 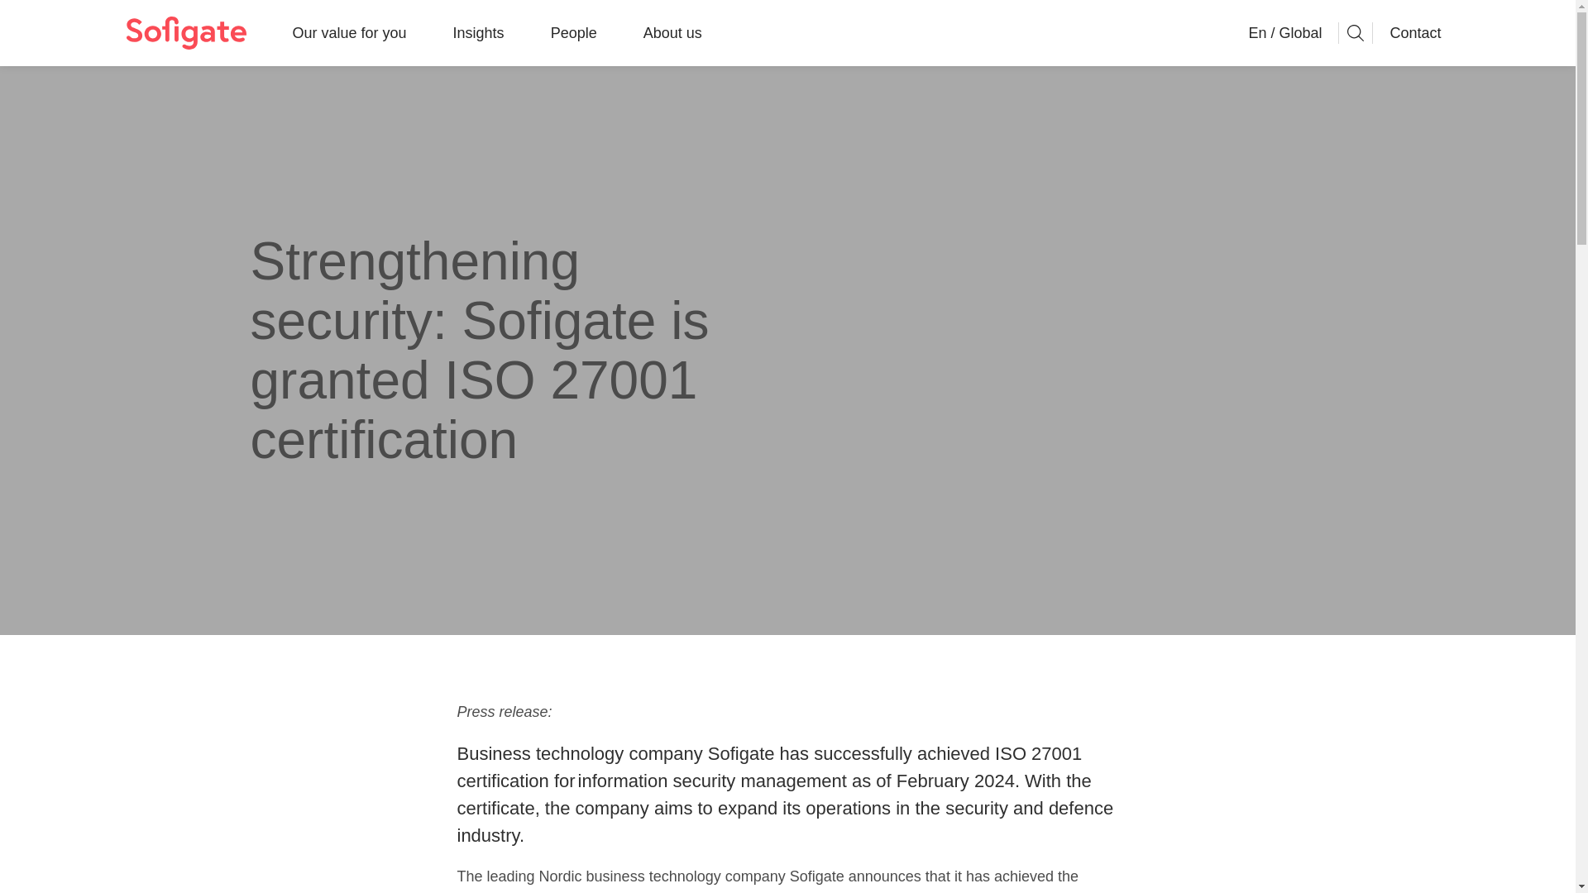 What do you see at coordinates (672, 33) in the screenshot?
I see `About us` at bounding box center [672, 33].